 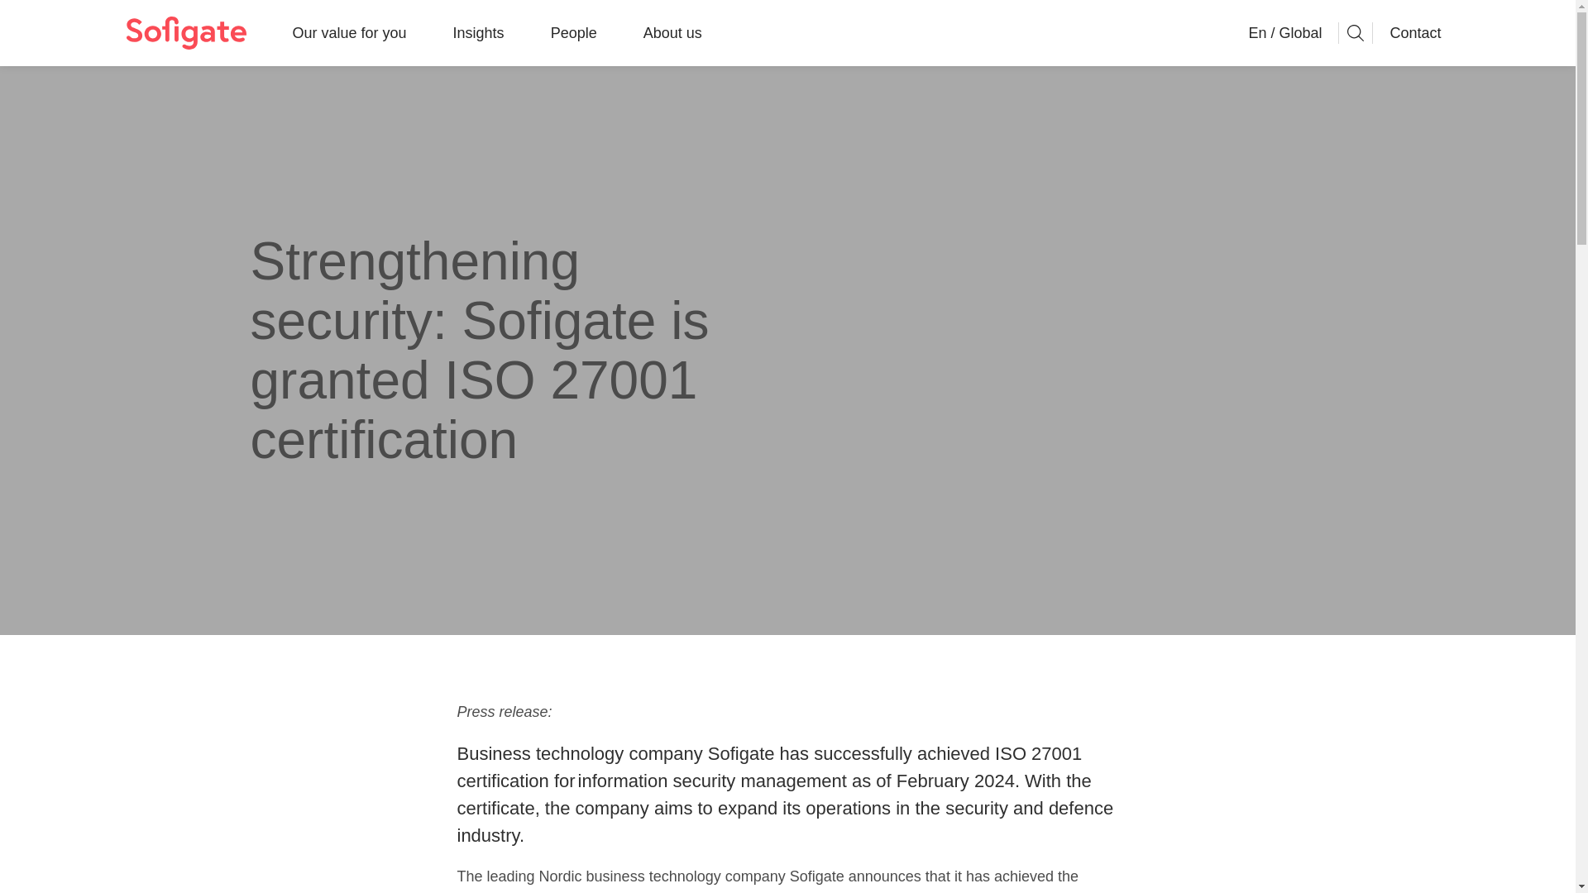 What do you see at coordinates (672, 33) in the screenshot?
I see `About us` at bounding box center [672, 33].